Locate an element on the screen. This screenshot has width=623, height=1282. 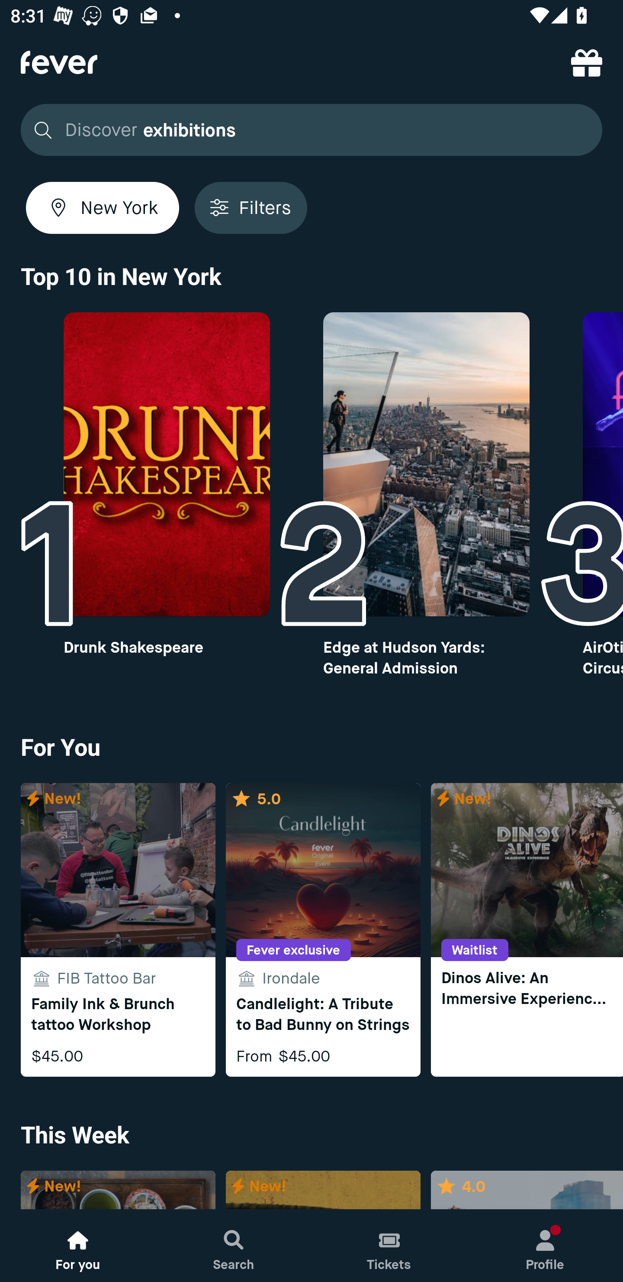
Top10 image is located at coordinates (427, 464).